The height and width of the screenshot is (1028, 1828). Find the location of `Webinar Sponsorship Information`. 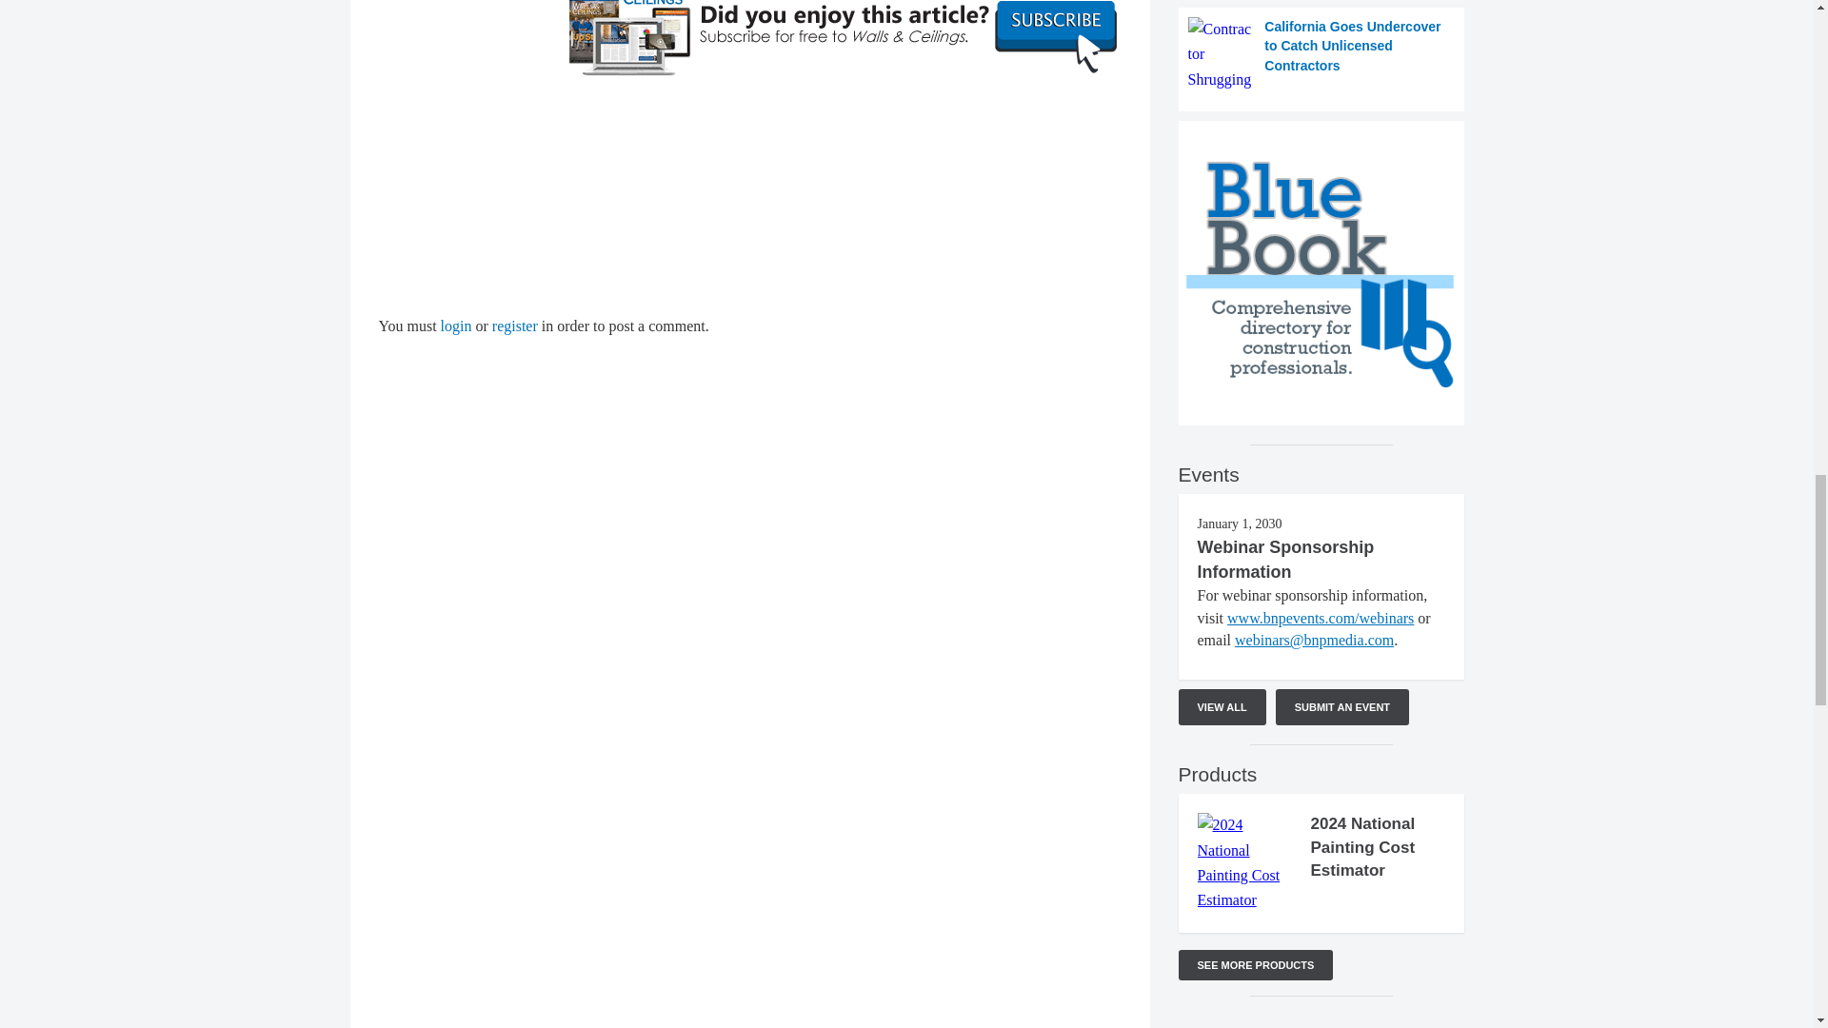

Webinar Sponsorship Information is located at coordinates (1285, 560).